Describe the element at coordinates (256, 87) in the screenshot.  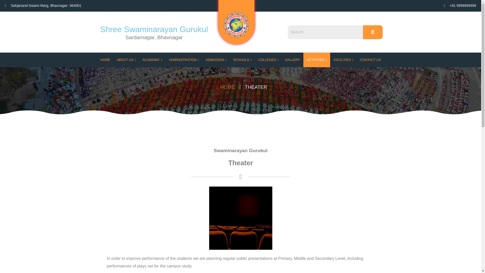
I see `Theater` at that location.